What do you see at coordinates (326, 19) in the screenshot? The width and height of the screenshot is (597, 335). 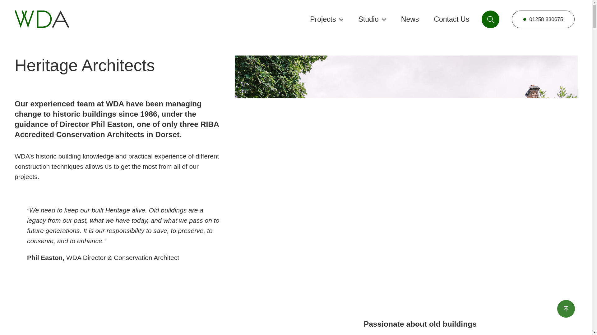 I see `Projects` at bounding box center [326, 19].